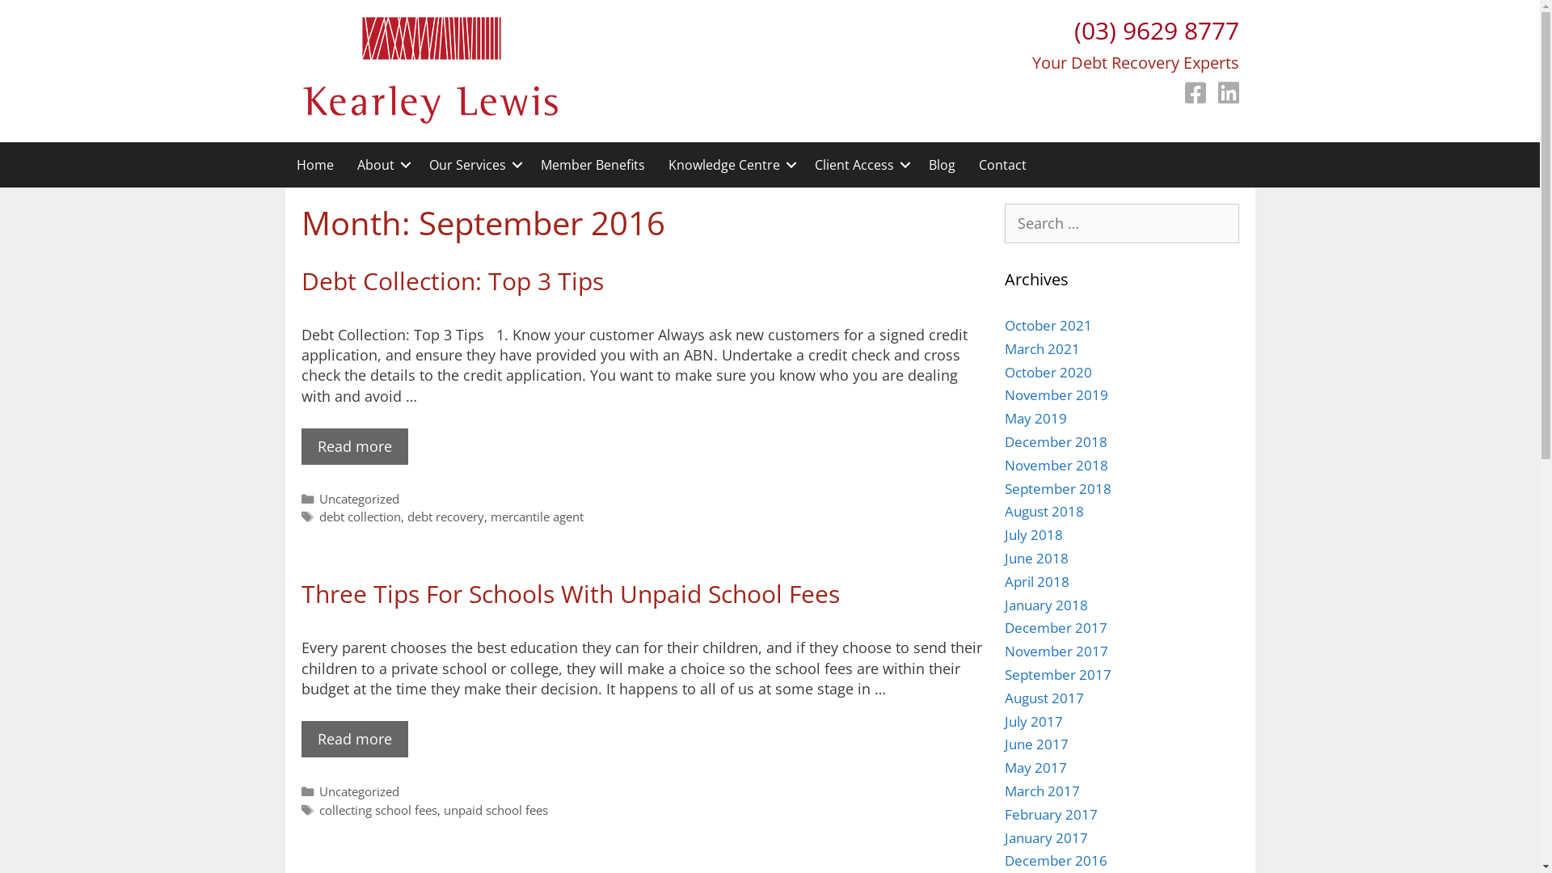  I want to click on collecting school fees, so click(378, 810).